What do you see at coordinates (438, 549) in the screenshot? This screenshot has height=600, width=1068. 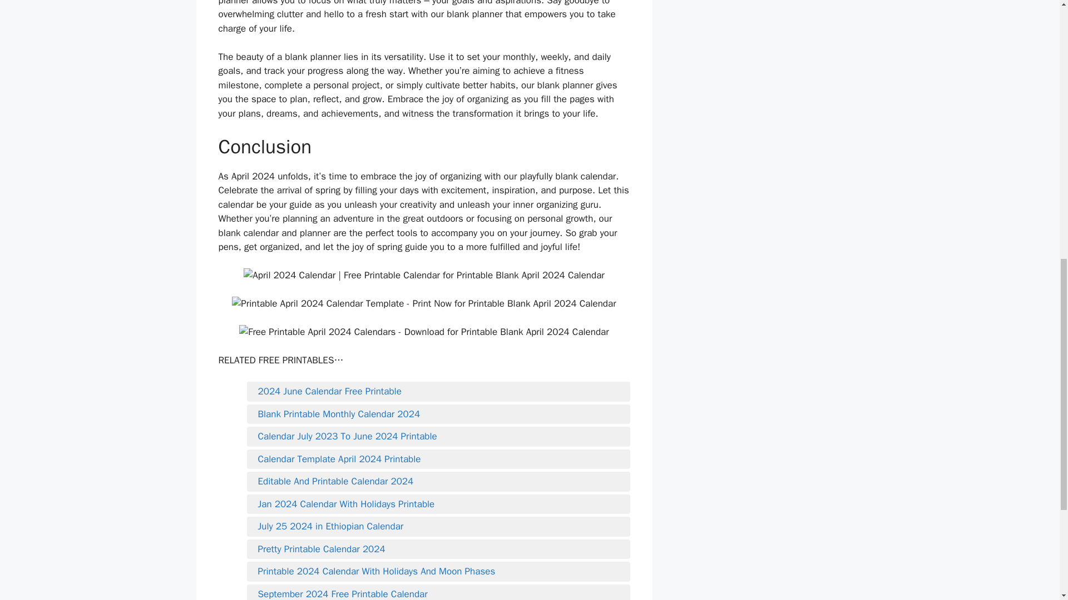 I see `Pretty Printable Calendar 2024` at bounding box center [438, 549].